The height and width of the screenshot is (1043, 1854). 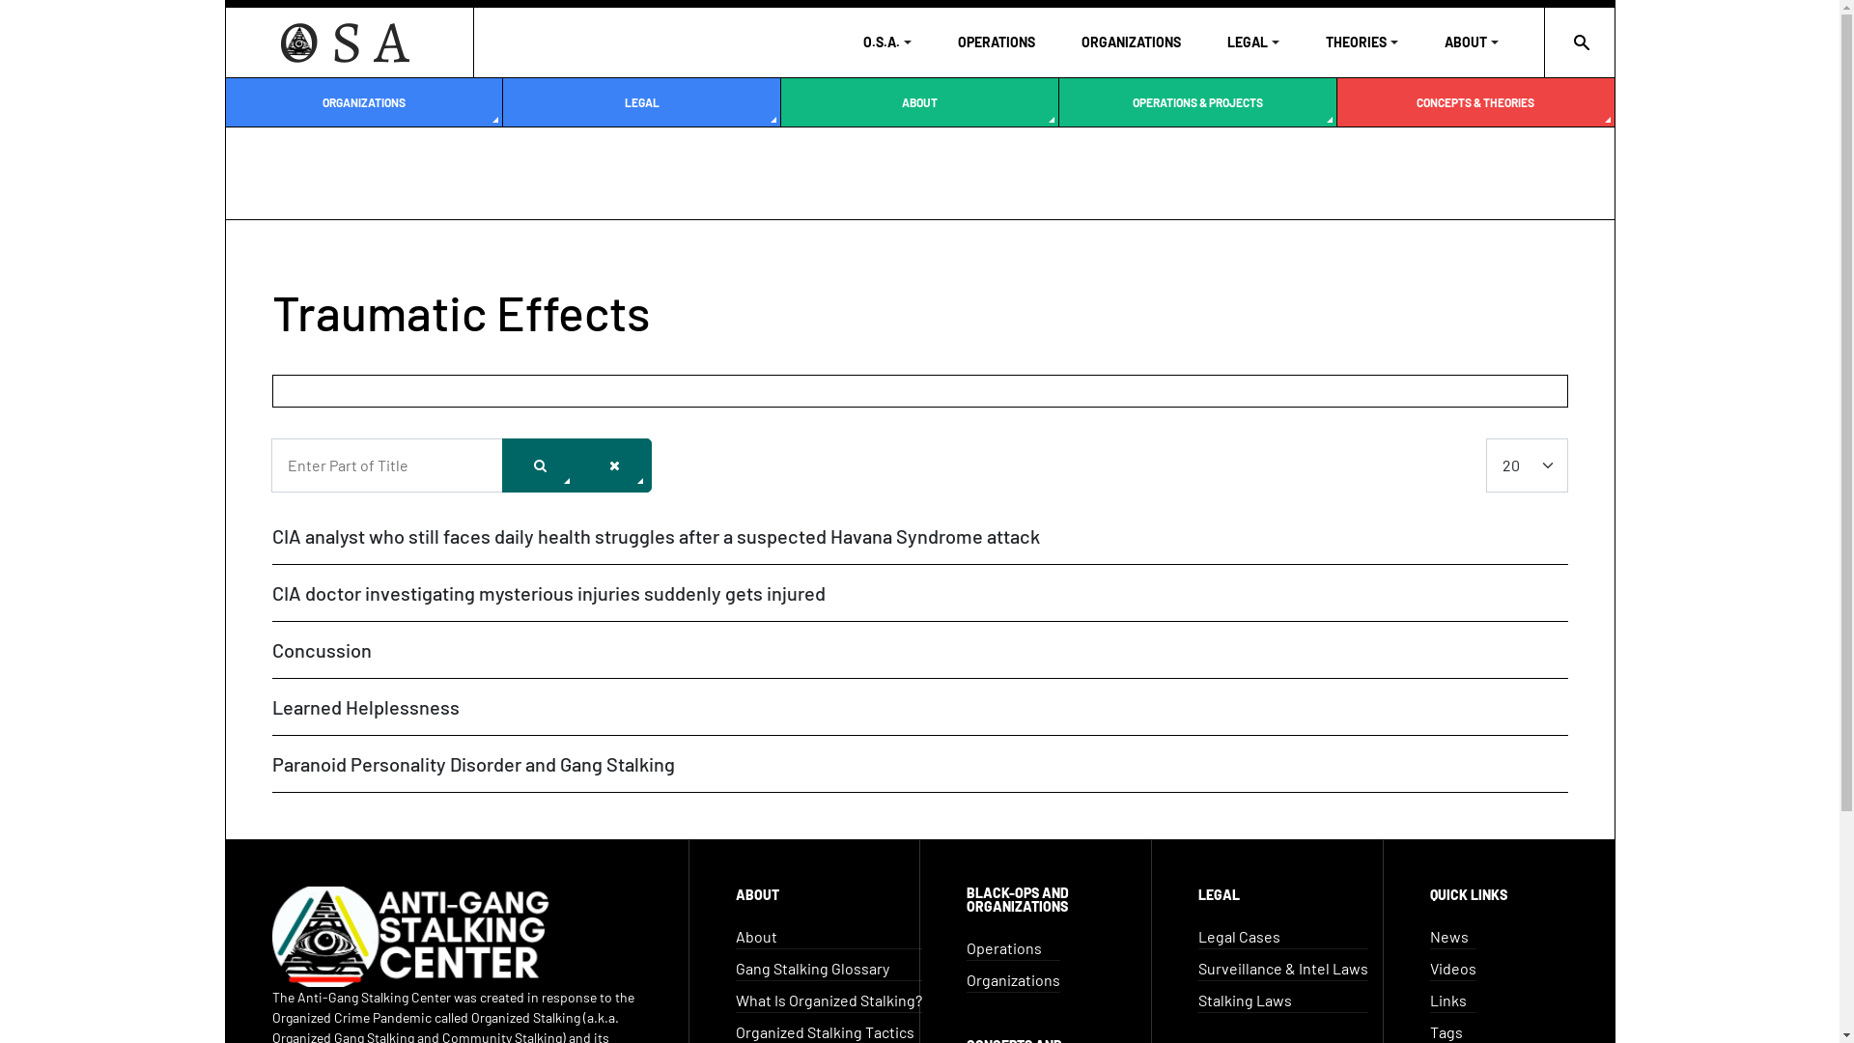 I want to click on Operations, so click(x=1014, y=948).